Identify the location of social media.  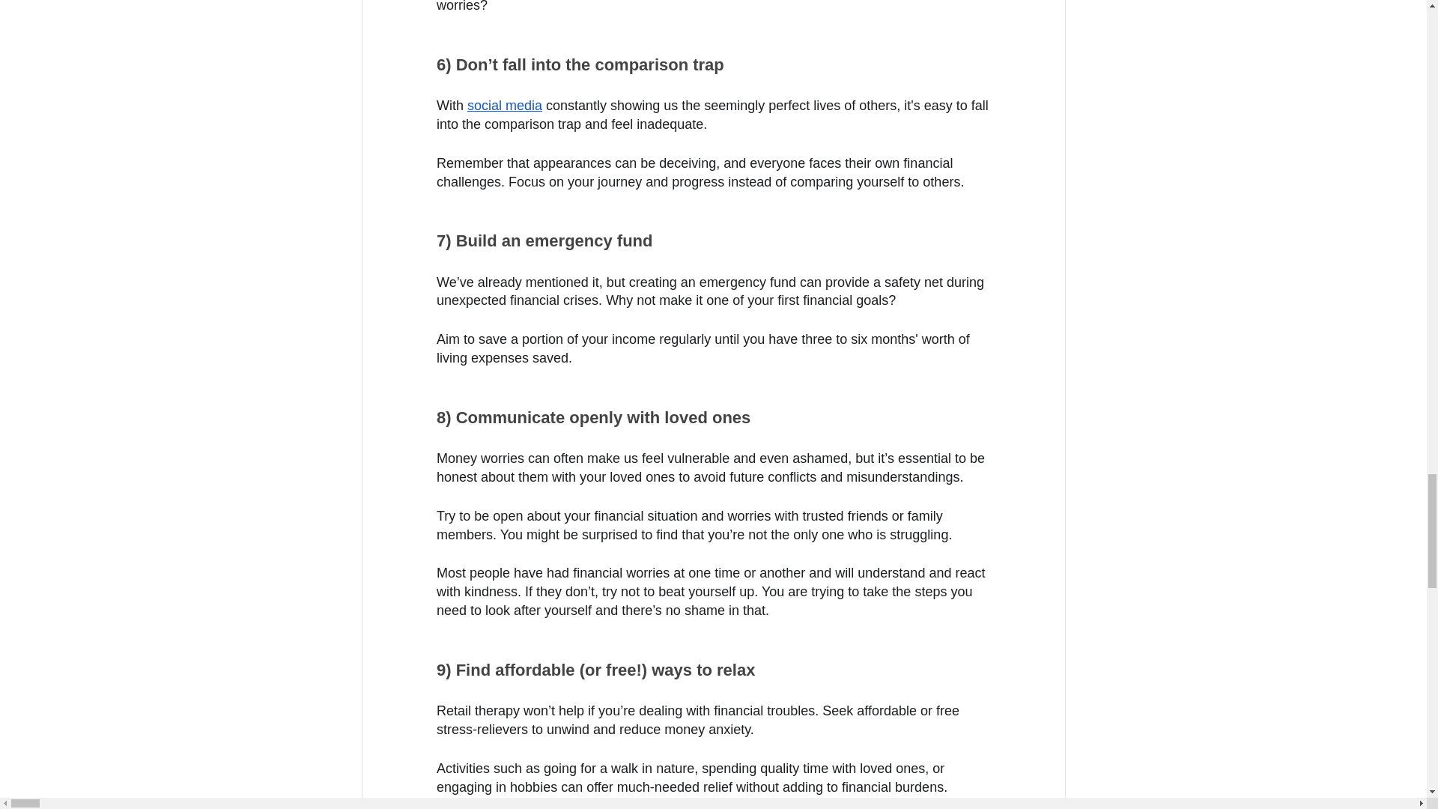
(505, 105).